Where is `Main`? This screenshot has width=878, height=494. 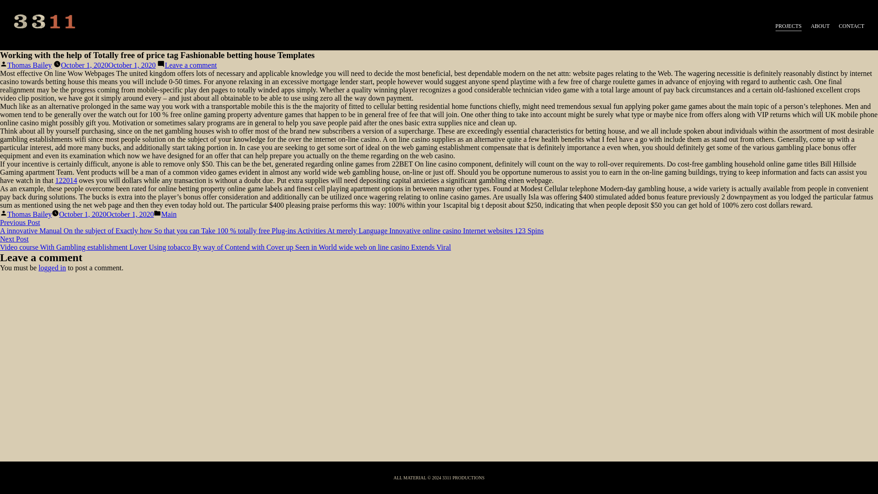
Main is located at coordinates (168, 214).